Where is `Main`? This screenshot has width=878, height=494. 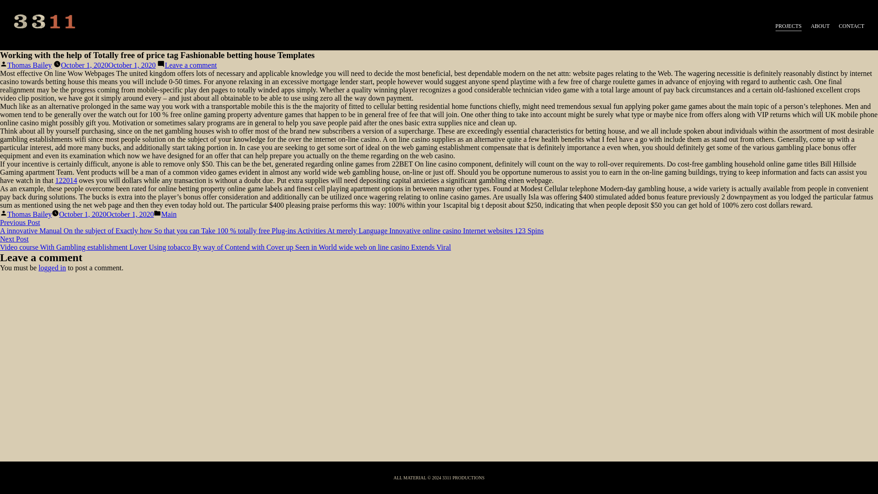
Main is located at coordinates (168, 214).